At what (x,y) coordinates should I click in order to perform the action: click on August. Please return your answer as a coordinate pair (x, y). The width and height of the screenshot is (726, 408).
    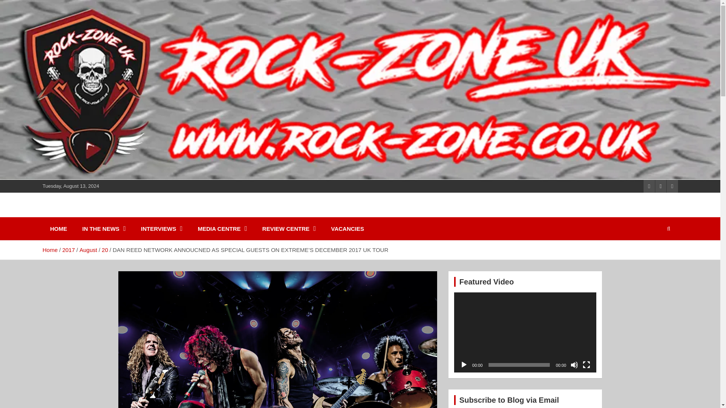
    Looking at the image, I should click on (88, 250).